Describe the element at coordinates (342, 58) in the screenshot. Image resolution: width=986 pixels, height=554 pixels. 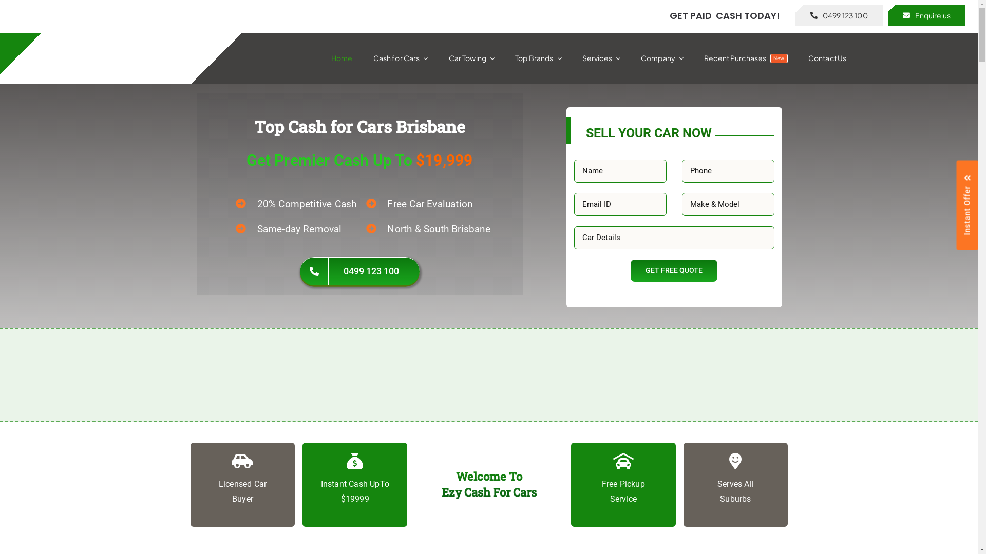
I see `Home` at that location.